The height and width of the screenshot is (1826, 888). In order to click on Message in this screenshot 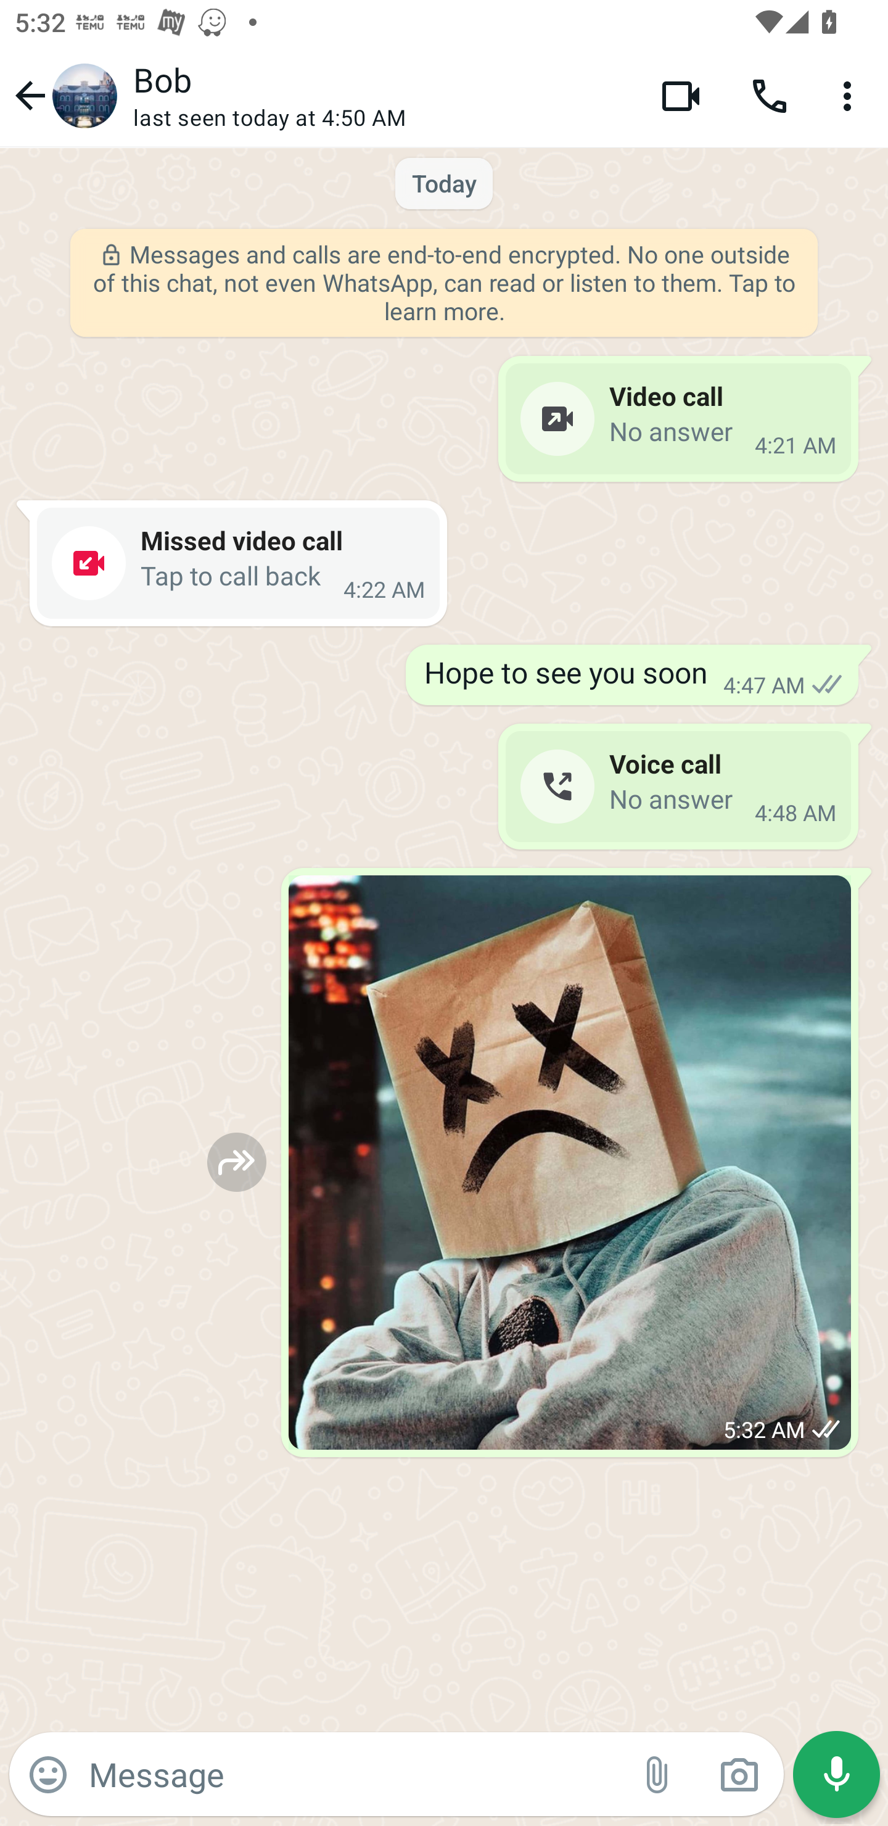, I will do `click(353, 1774)`.